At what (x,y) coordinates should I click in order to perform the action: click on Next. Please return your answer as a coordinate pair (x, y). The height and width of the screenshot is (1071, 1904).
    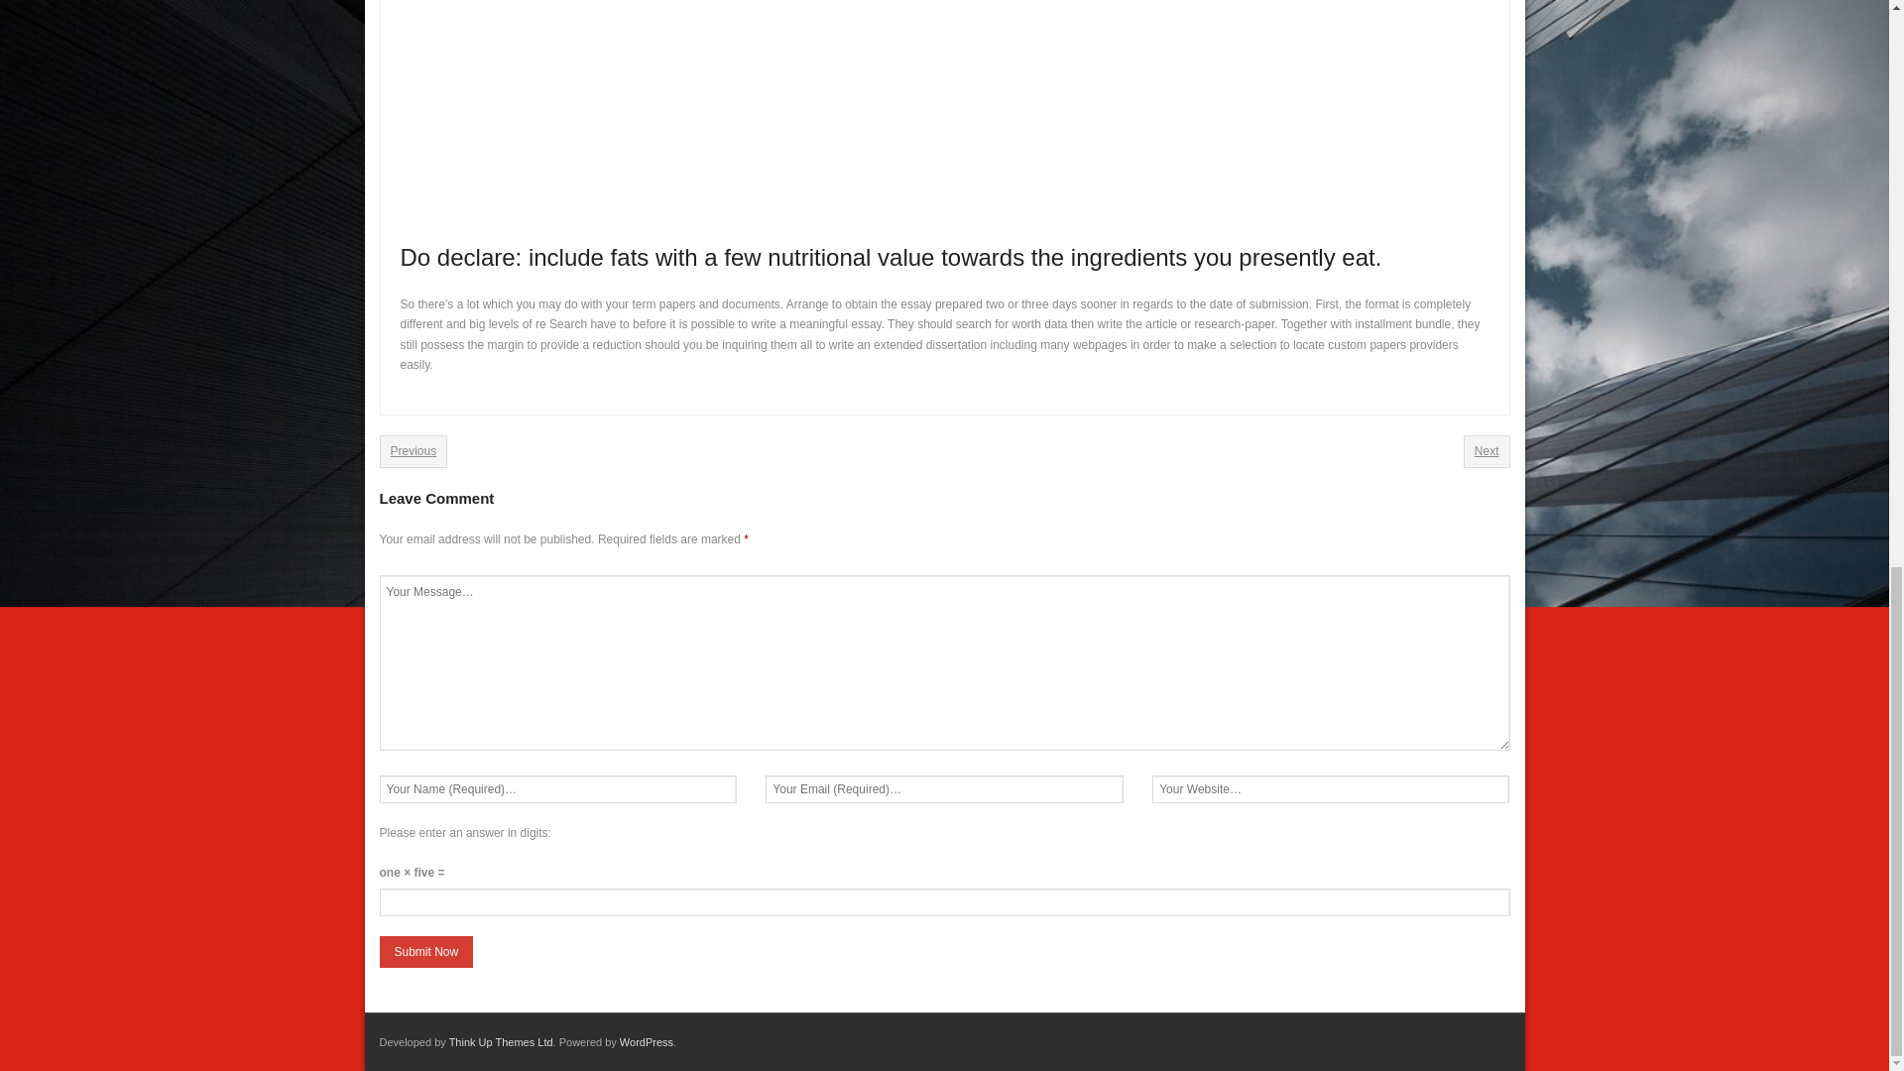
    Looking at the image, I should click on (1487, 450).